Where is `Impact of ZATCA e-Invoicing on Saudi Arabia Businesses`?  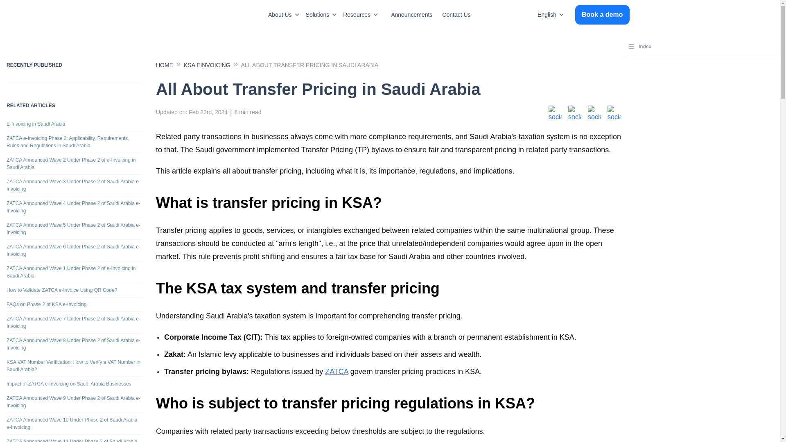 Impact of ZATCA e-Invoicing on Saudi Arabia Businesses is located at coordinates (75, 384).